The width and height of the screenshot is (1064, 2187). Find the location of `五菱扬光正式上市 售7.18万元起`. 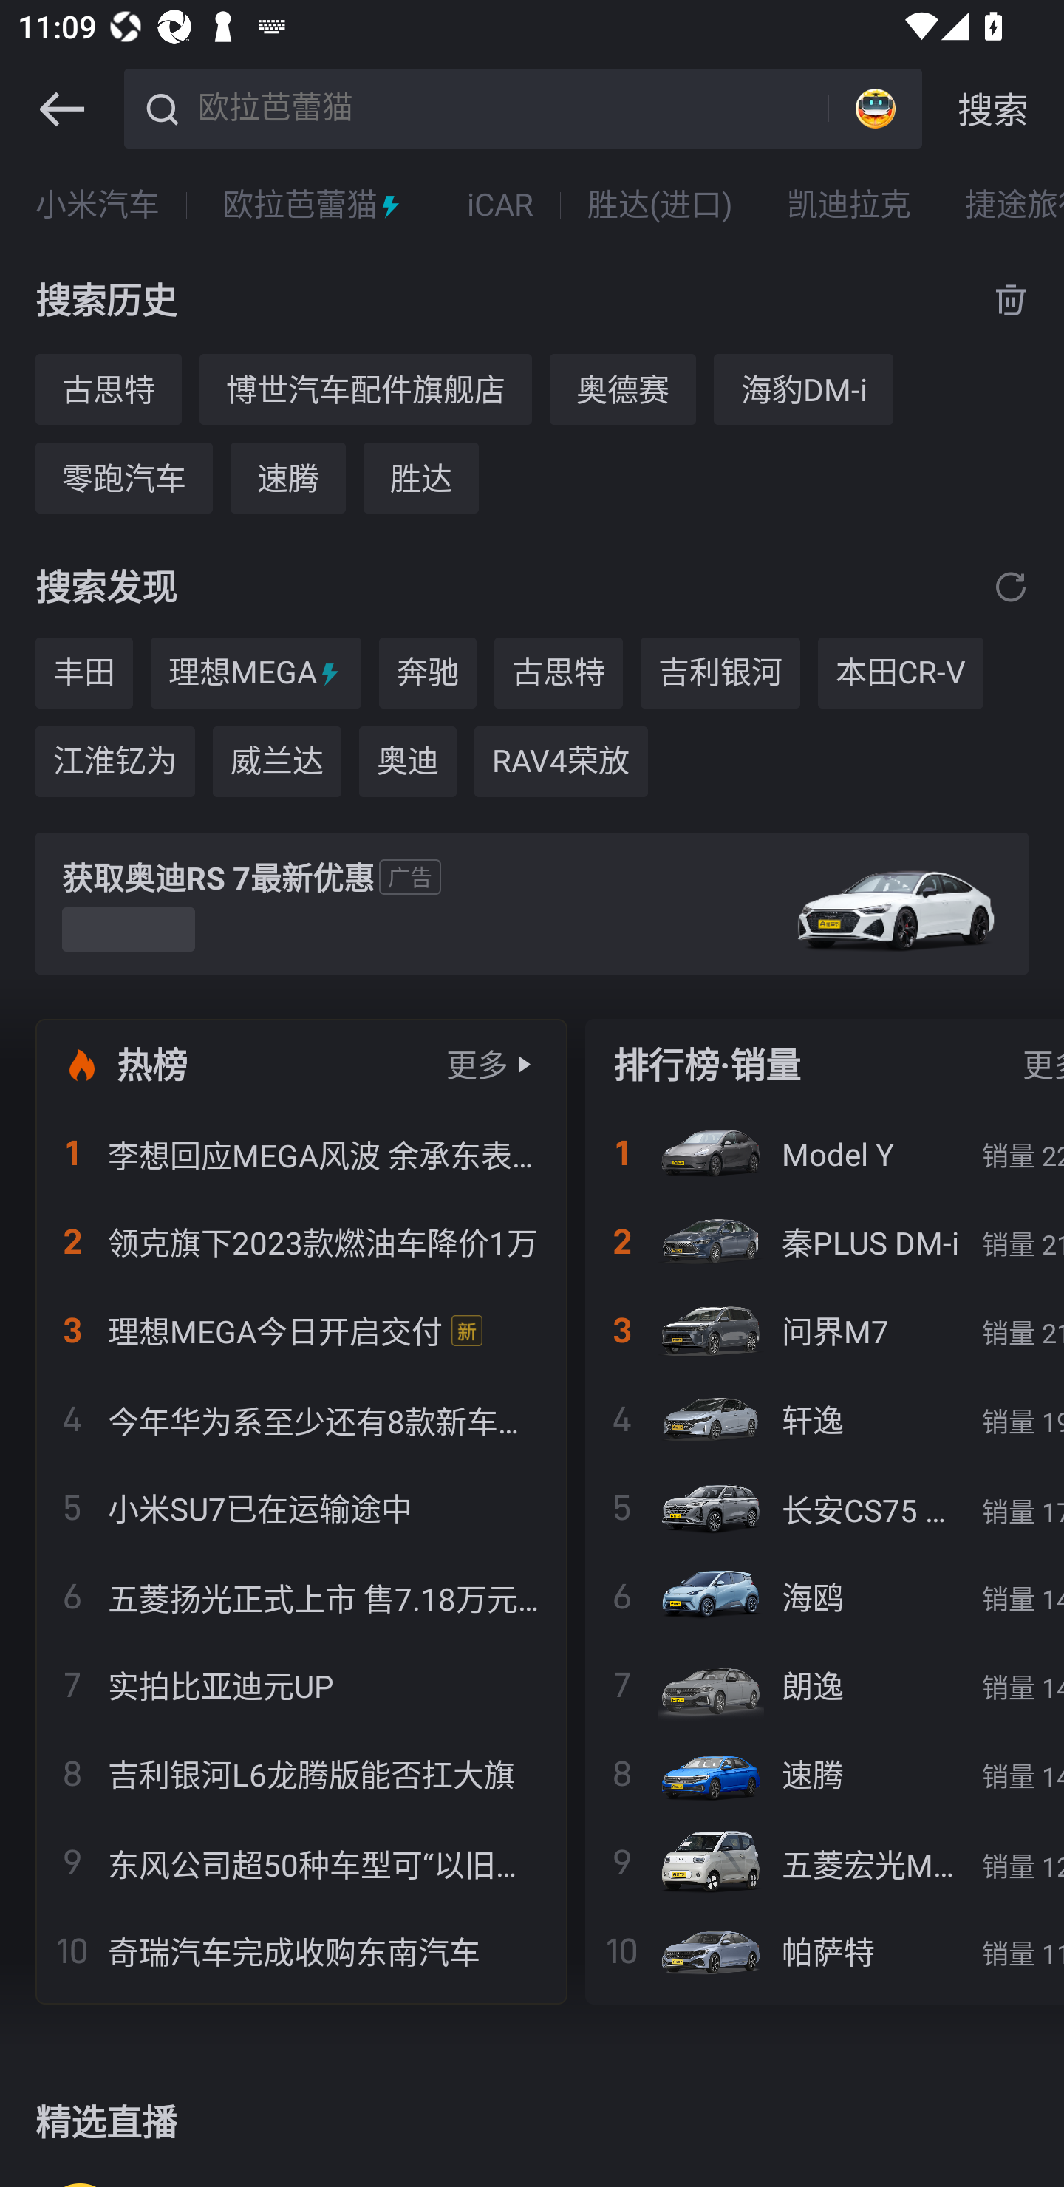

五菱扬光正式上市 售7.18万元起 is located at coordinates (301, 1596).